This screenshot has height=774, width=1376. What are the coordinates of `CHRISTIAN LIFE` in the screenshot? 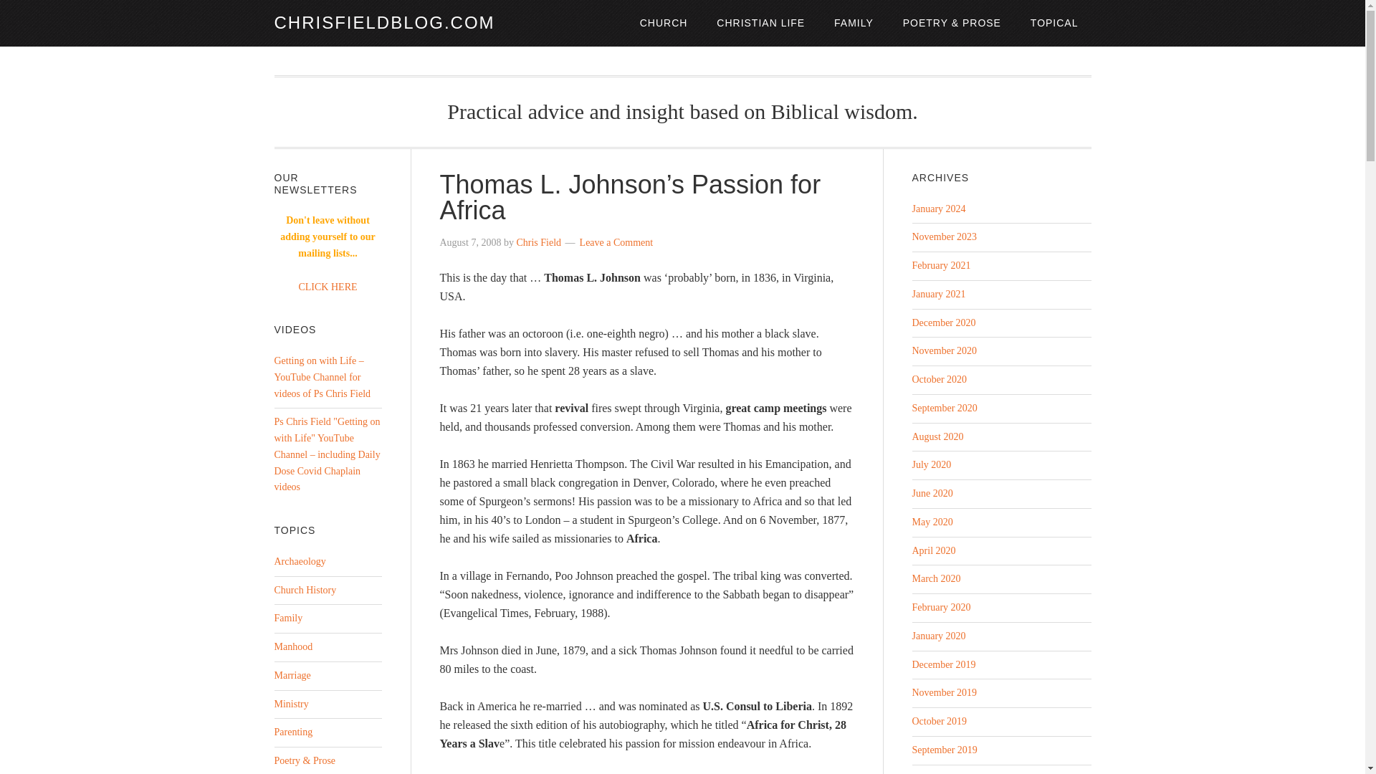 It's located at (760, 23).